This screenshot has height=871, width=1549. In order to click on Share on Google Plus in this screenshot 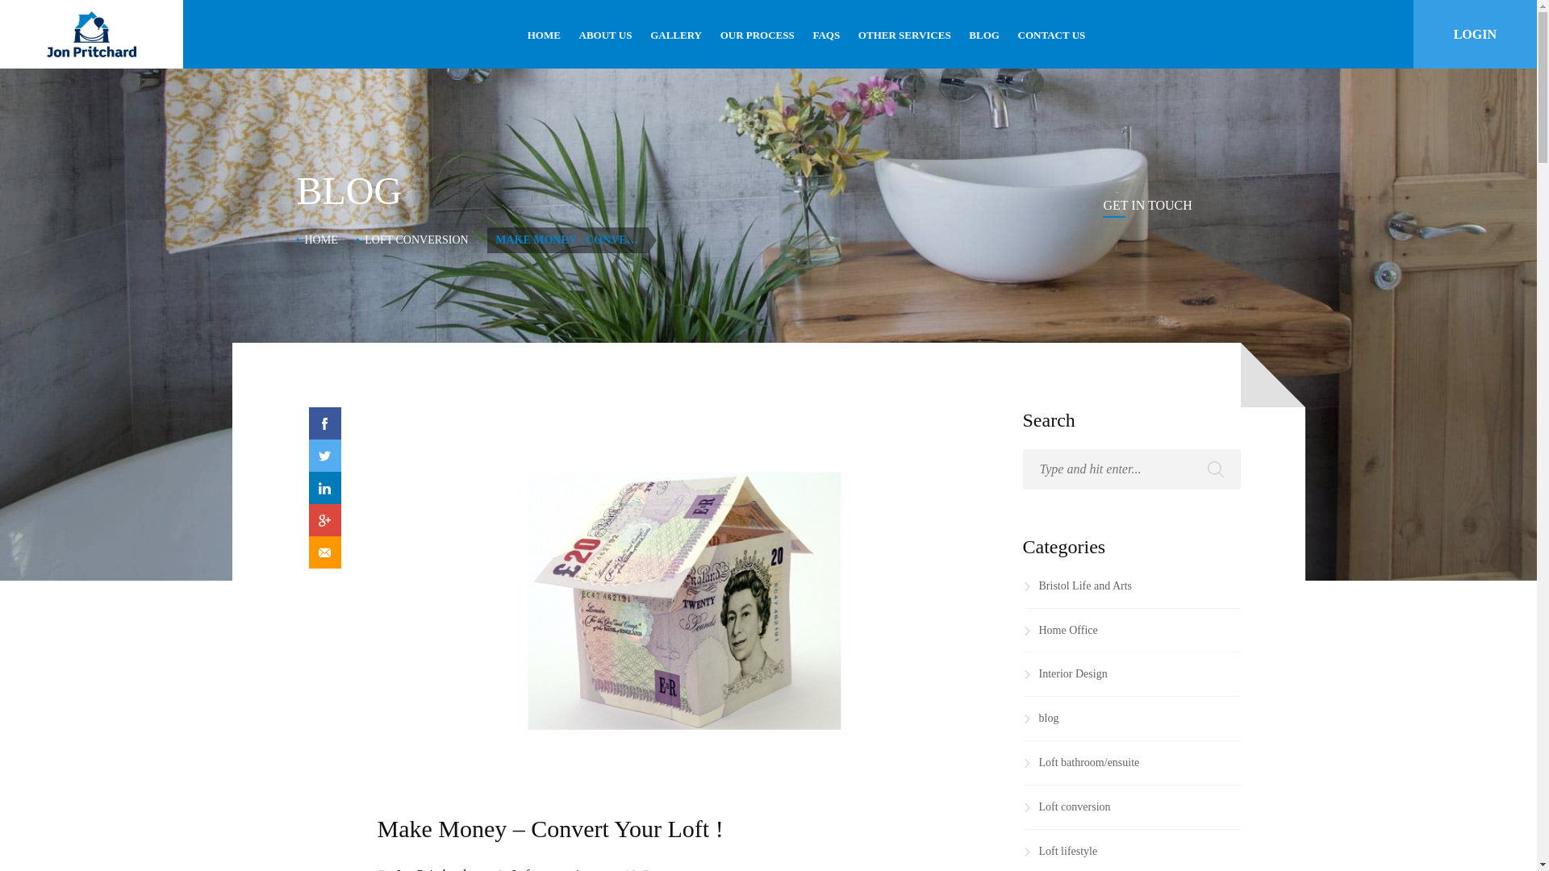, I will do `click(324, 520)`.